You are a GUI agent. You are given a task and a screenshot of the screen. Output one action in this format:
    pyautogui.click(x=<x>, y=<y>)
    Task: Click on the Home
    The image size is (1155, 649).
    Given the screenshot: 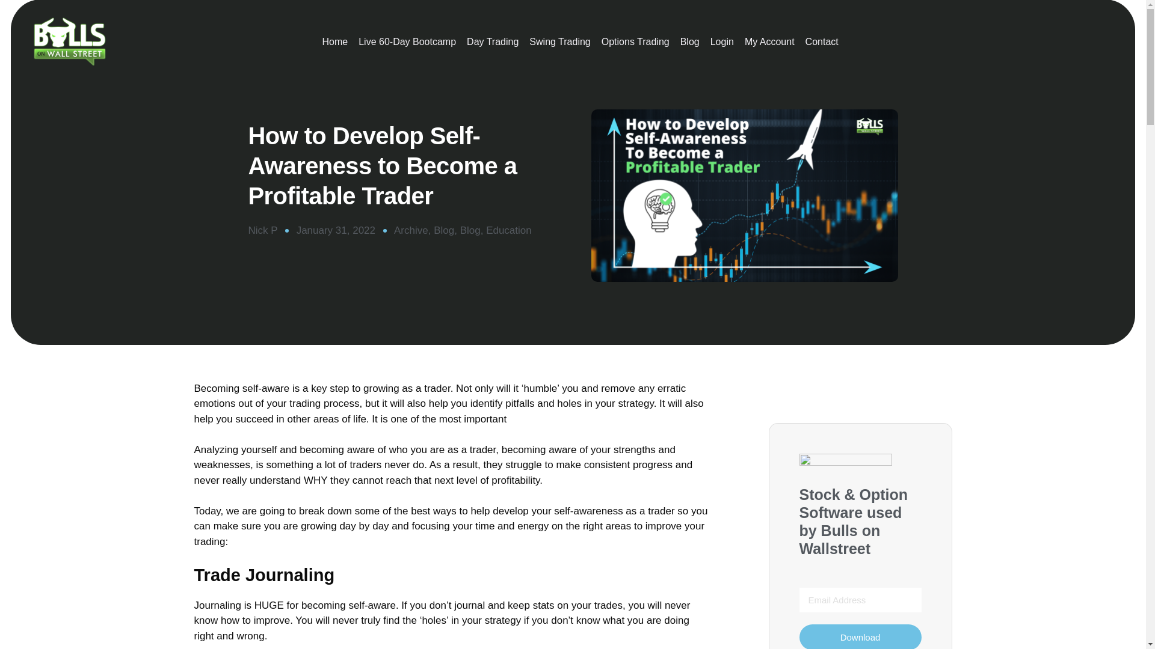 What is the action you would take?
    pyautogui.click(x=334, y=42)
    